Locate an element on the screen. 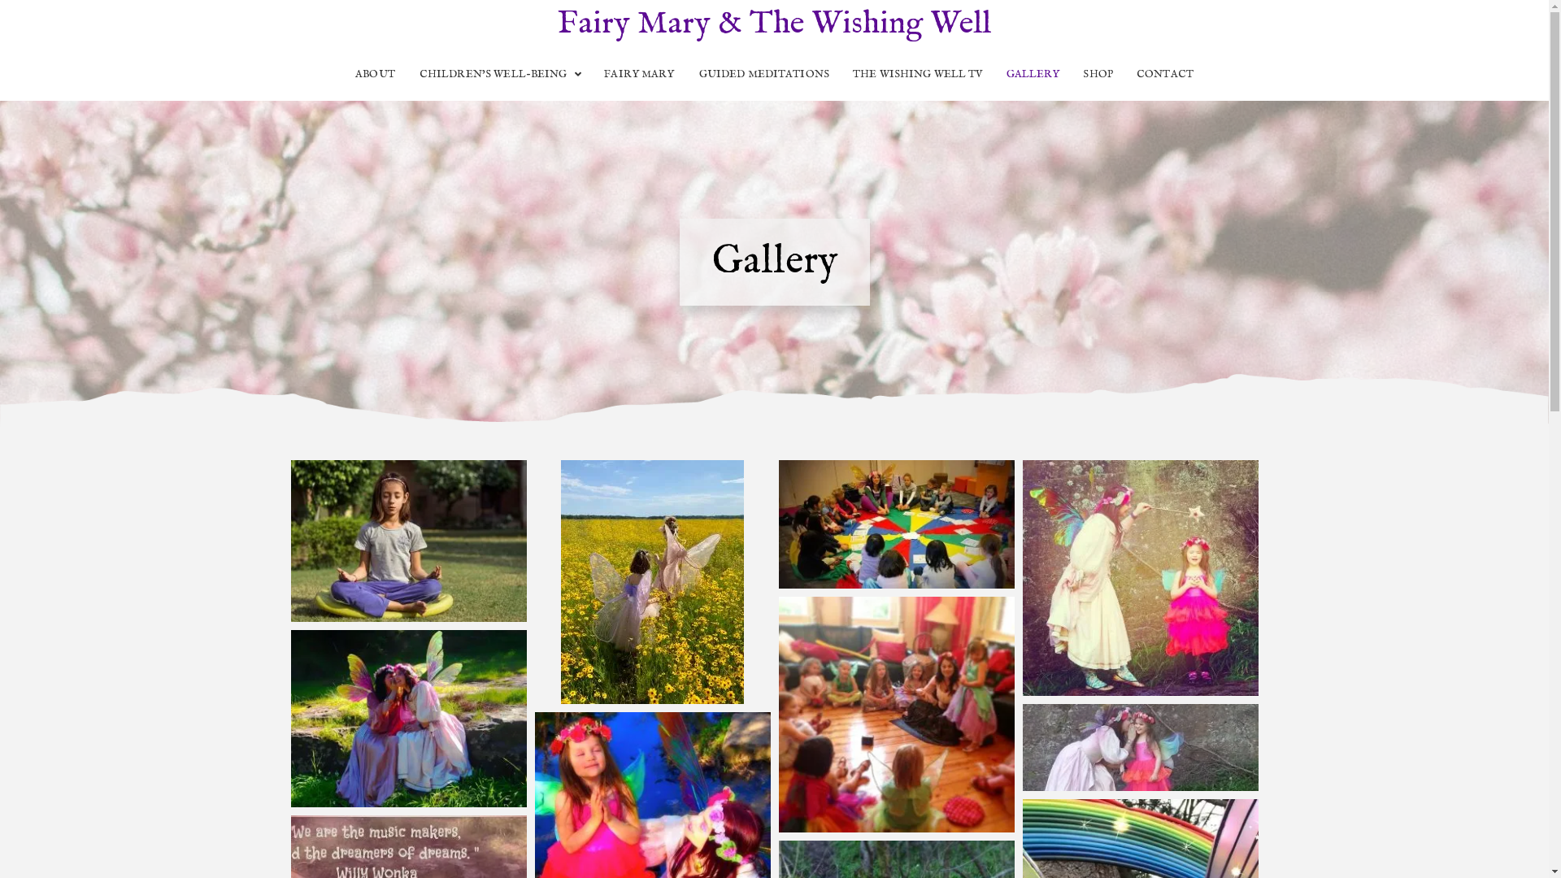 The width and height of the screenshot is (1561, 878). FAIRY MARY is located at coordinates (639, 75).